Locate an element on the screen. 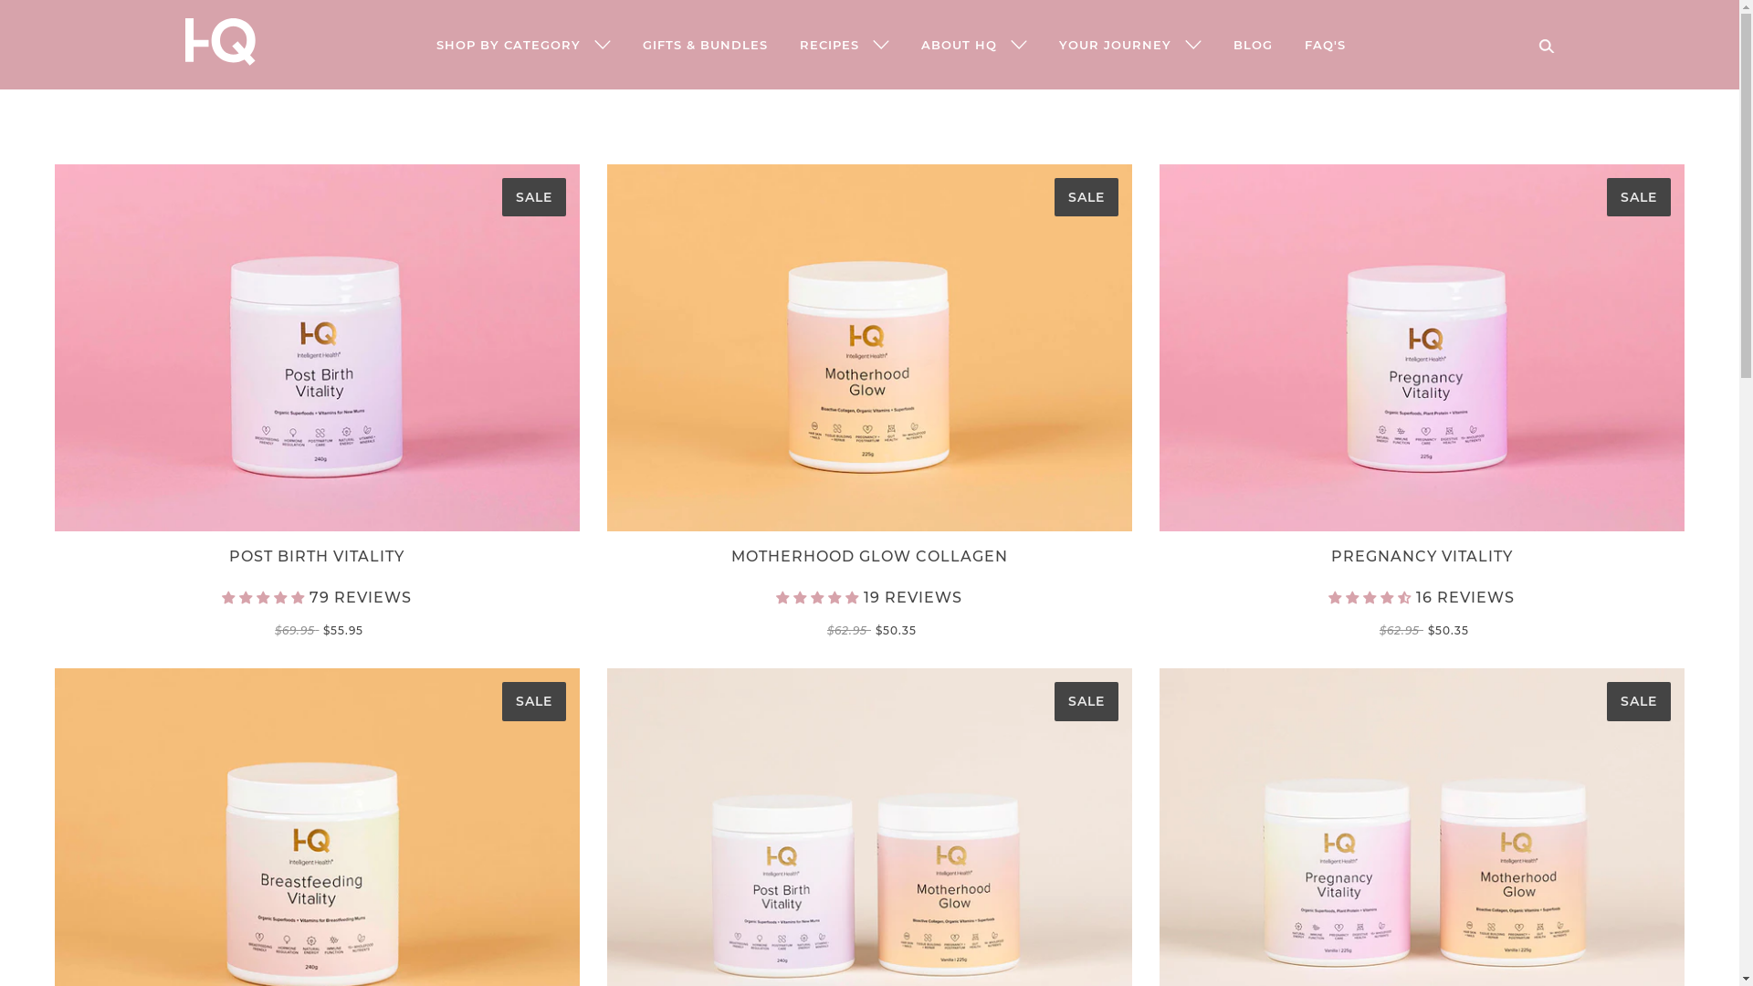  $62.95 $50.35 is located at coordinates (1422, 630).